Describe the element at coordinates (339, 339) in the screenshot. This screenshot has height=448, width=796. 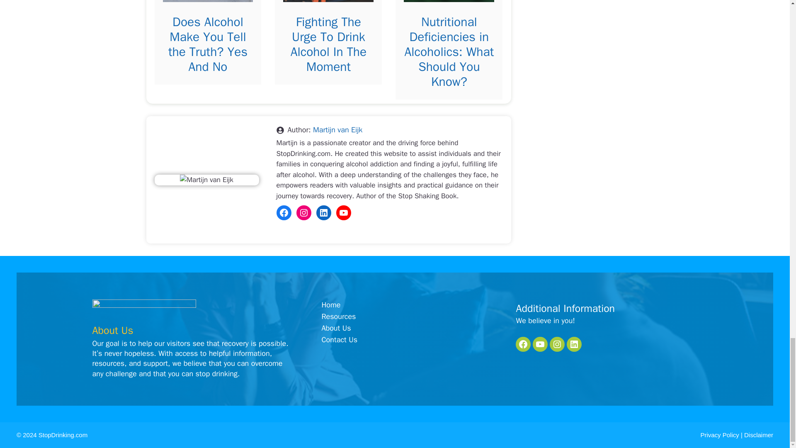
I see `Contact Us` at that location.